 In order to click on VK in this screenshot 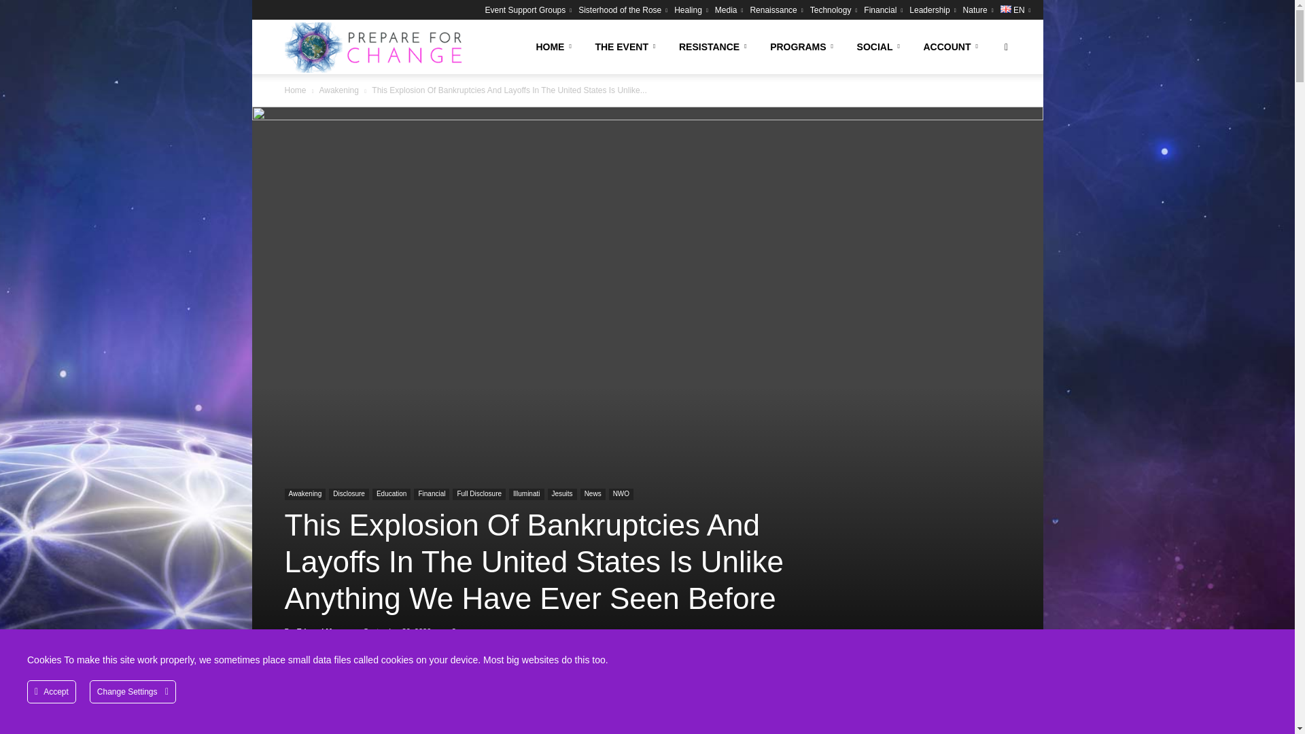, I will do `click(465, 704)`.